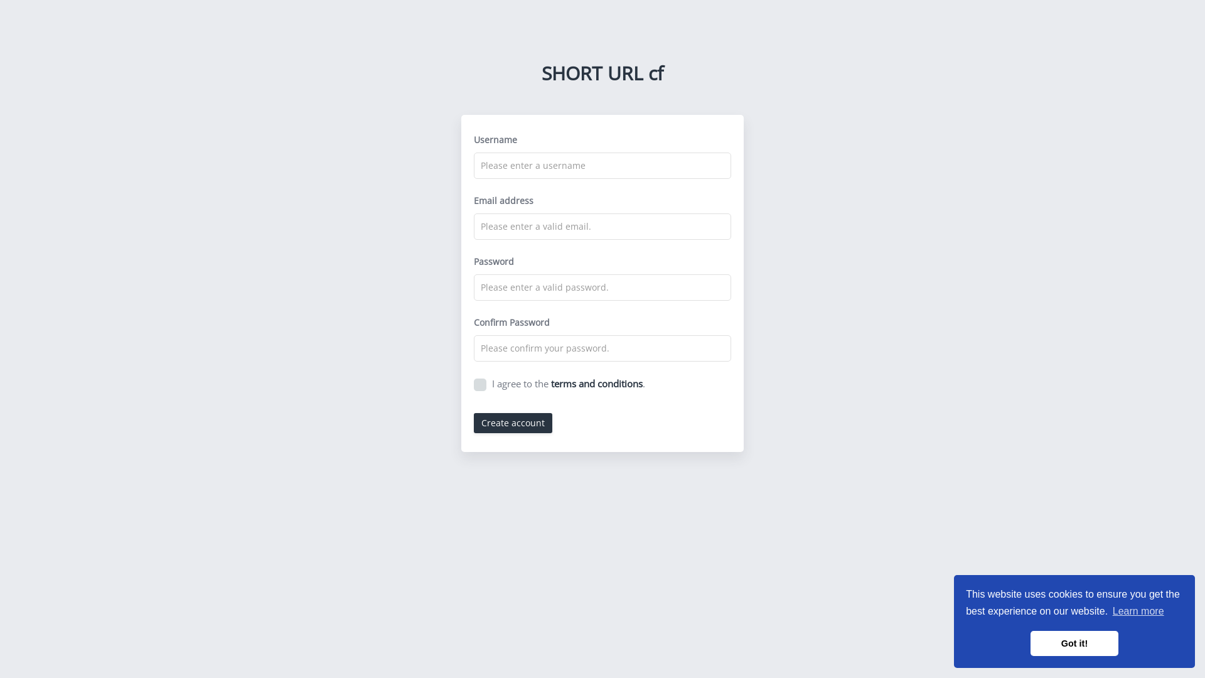 The width and height of the screenshot is (1205, 678). What do you see at coordinates (1074, 643) in the screenshot?
I see `Got it!` at bounding box center [1074, 643].